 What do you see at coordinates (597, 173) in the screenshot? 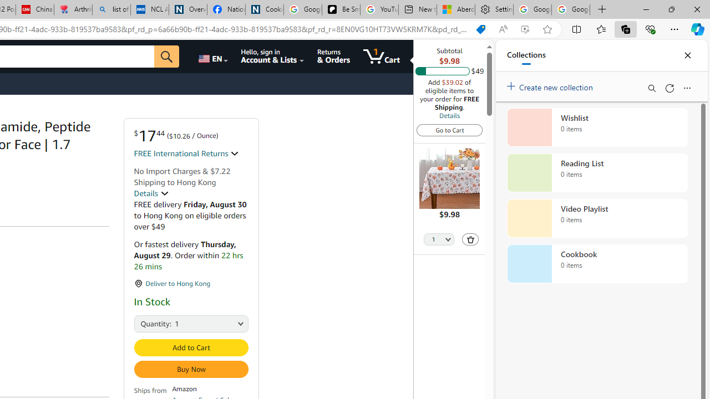
I see `Reading List collection, 0 items` at bounding box center [597, 173].